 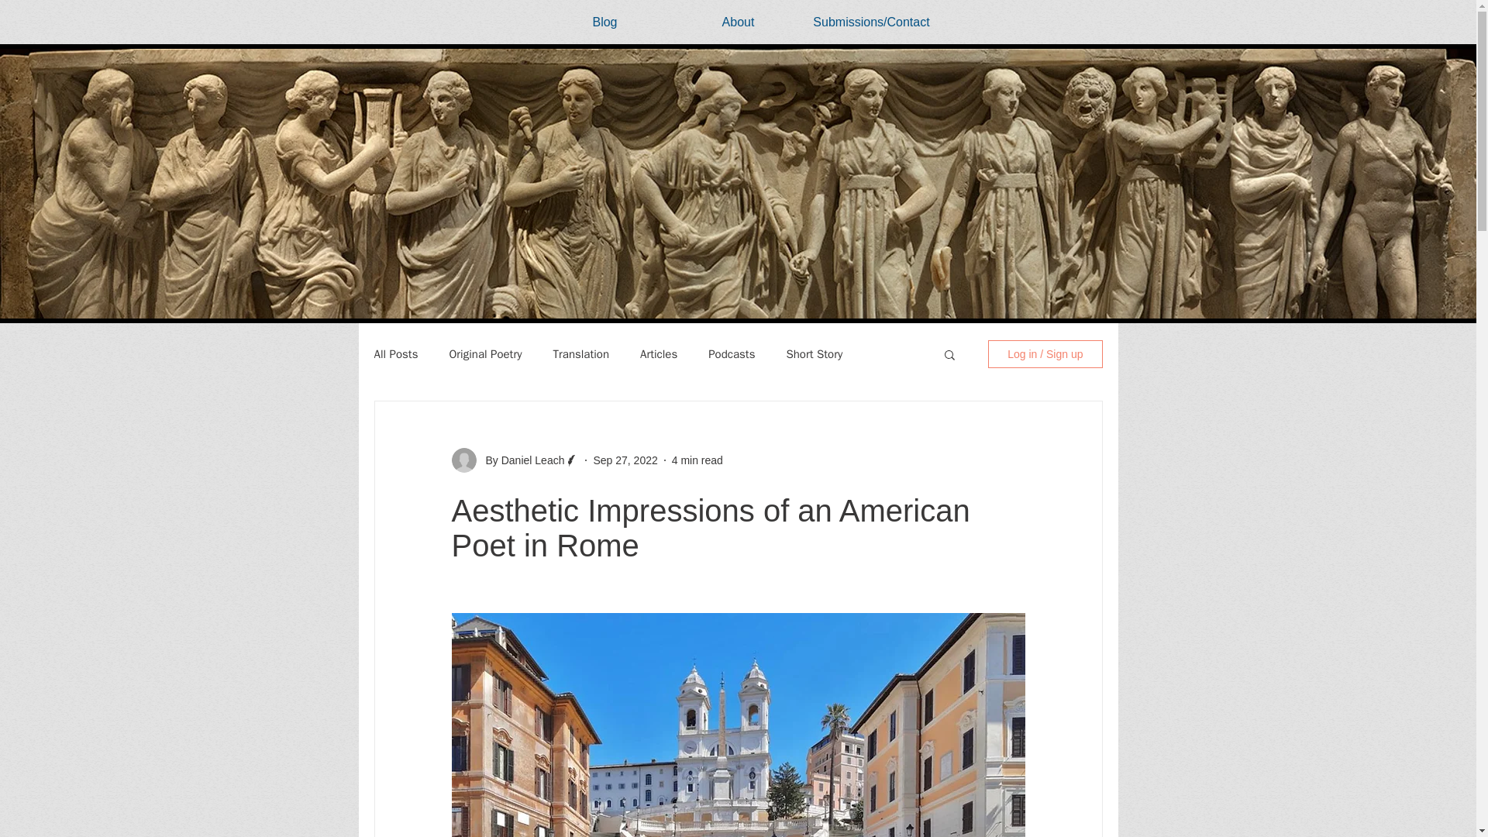 What do you see at coordinates (519, 460) in the screenshot?
I see `By Daniel Leach` at bounding box center [519, 460].